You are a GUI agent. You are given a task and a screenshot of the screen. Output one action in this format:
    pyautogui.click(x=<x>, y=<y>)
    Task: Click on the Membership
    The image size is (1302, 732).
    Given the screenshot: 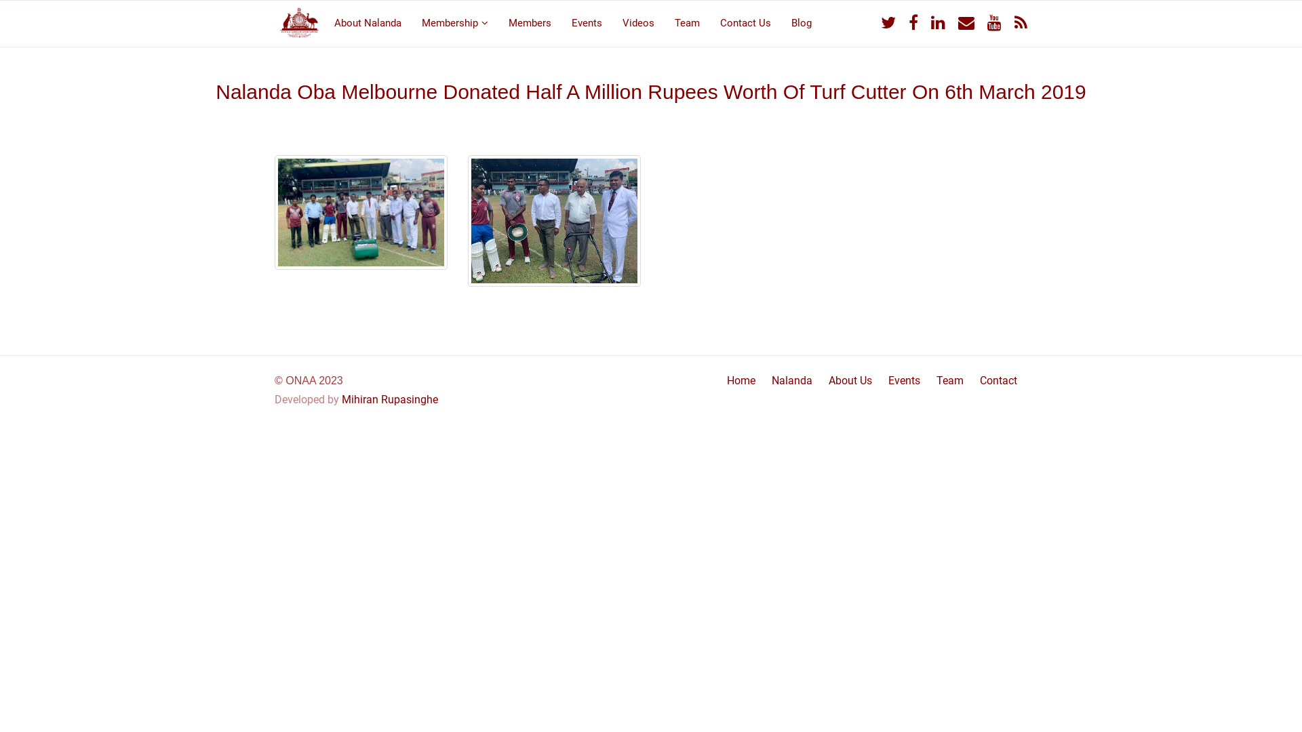 What is the action you would take?
    pyautogui.click(x=455, y=22)
    